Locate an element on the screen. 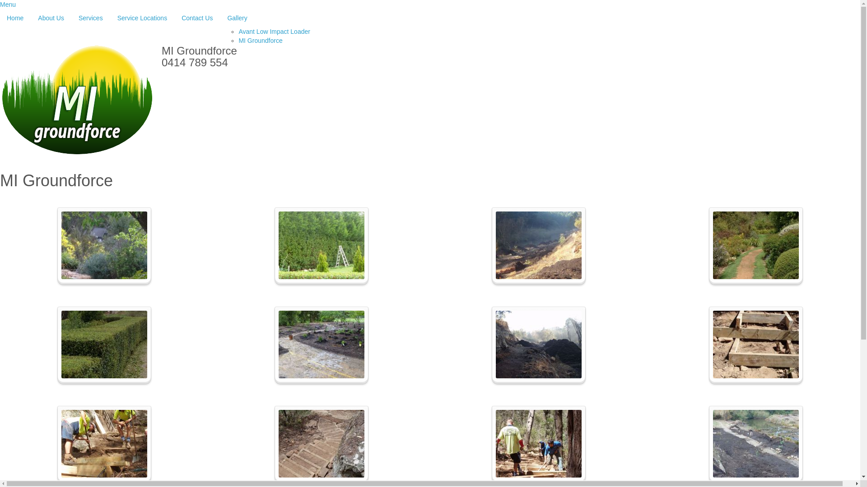 This screenshot has height=487, width=867. Avant Low Impact Loader is located at coordinates (275, 32).